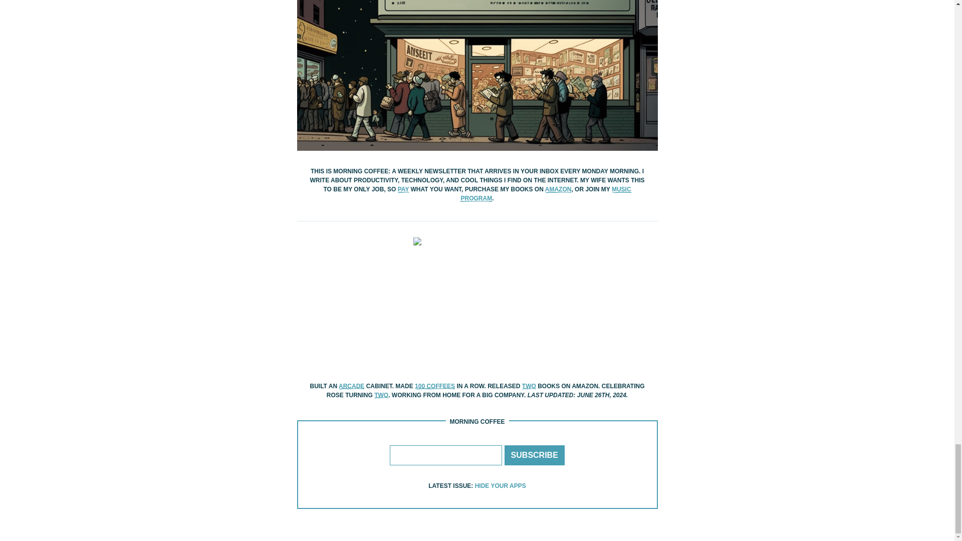 This screenshot has width=962, height=541. What do you see at coordinates (529, 386) in the screenshot?
I see `TWO` at bounding box center [529, 386].